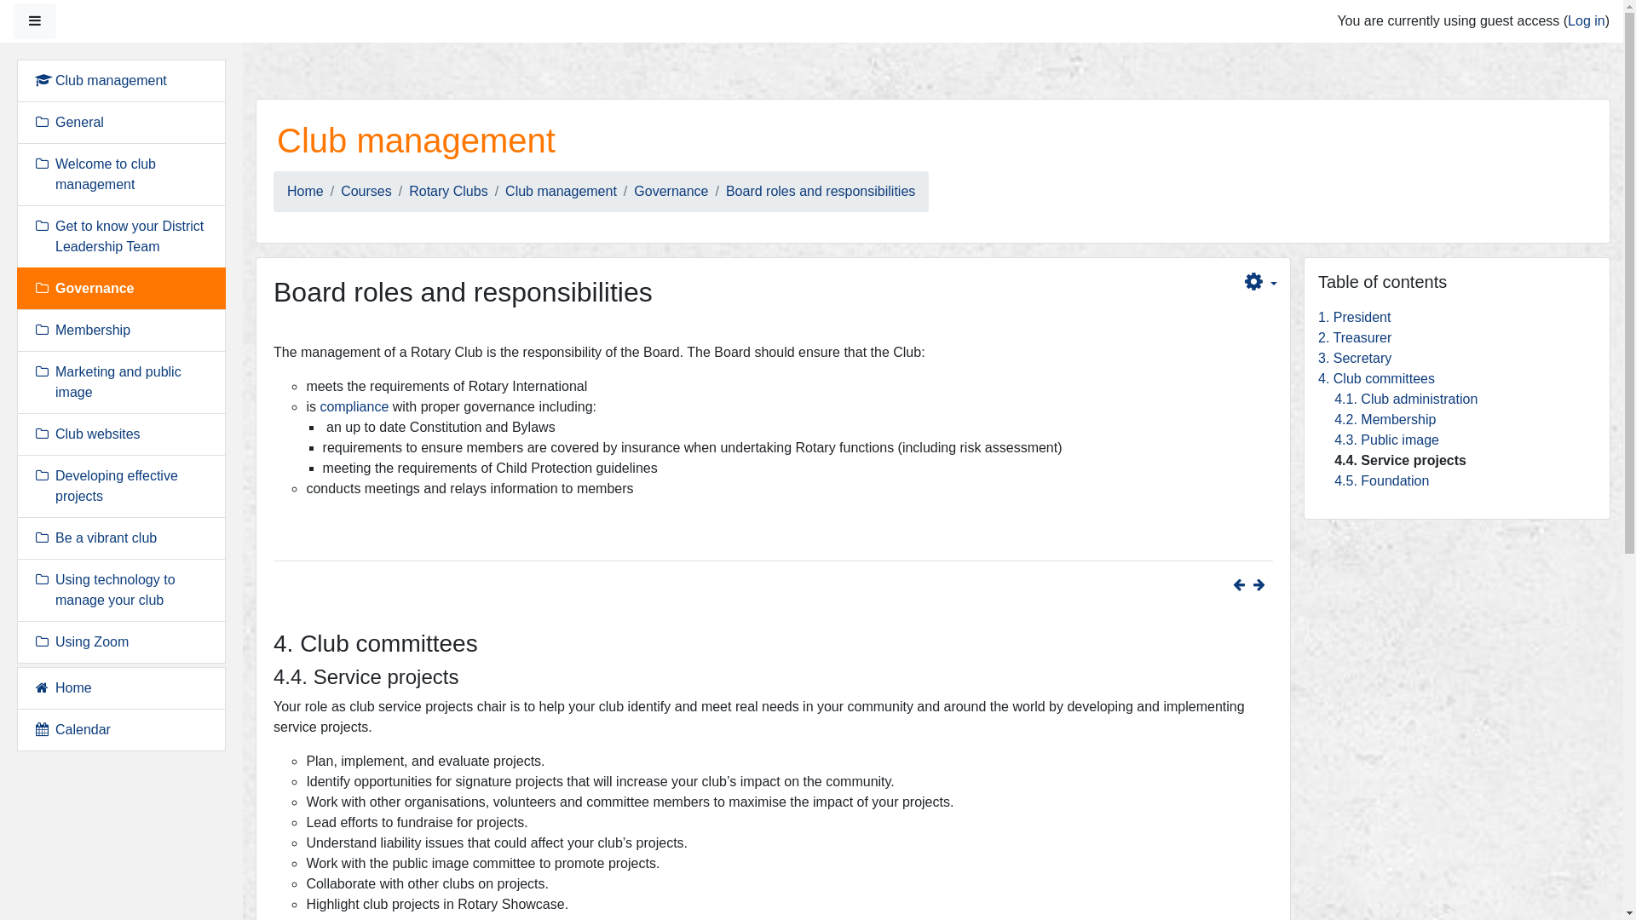 The image size is (1636, 920). Describe the element at coordinates (671, 191) in the screenshot. I see `Governance` at that location.